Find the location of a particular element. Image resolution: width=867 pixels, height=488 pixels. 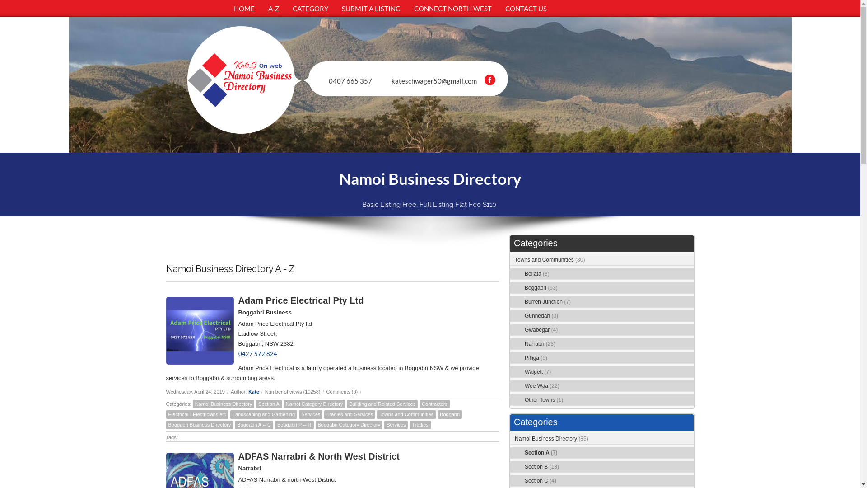

Narrabri (23) is located at coordinates (540, 344).